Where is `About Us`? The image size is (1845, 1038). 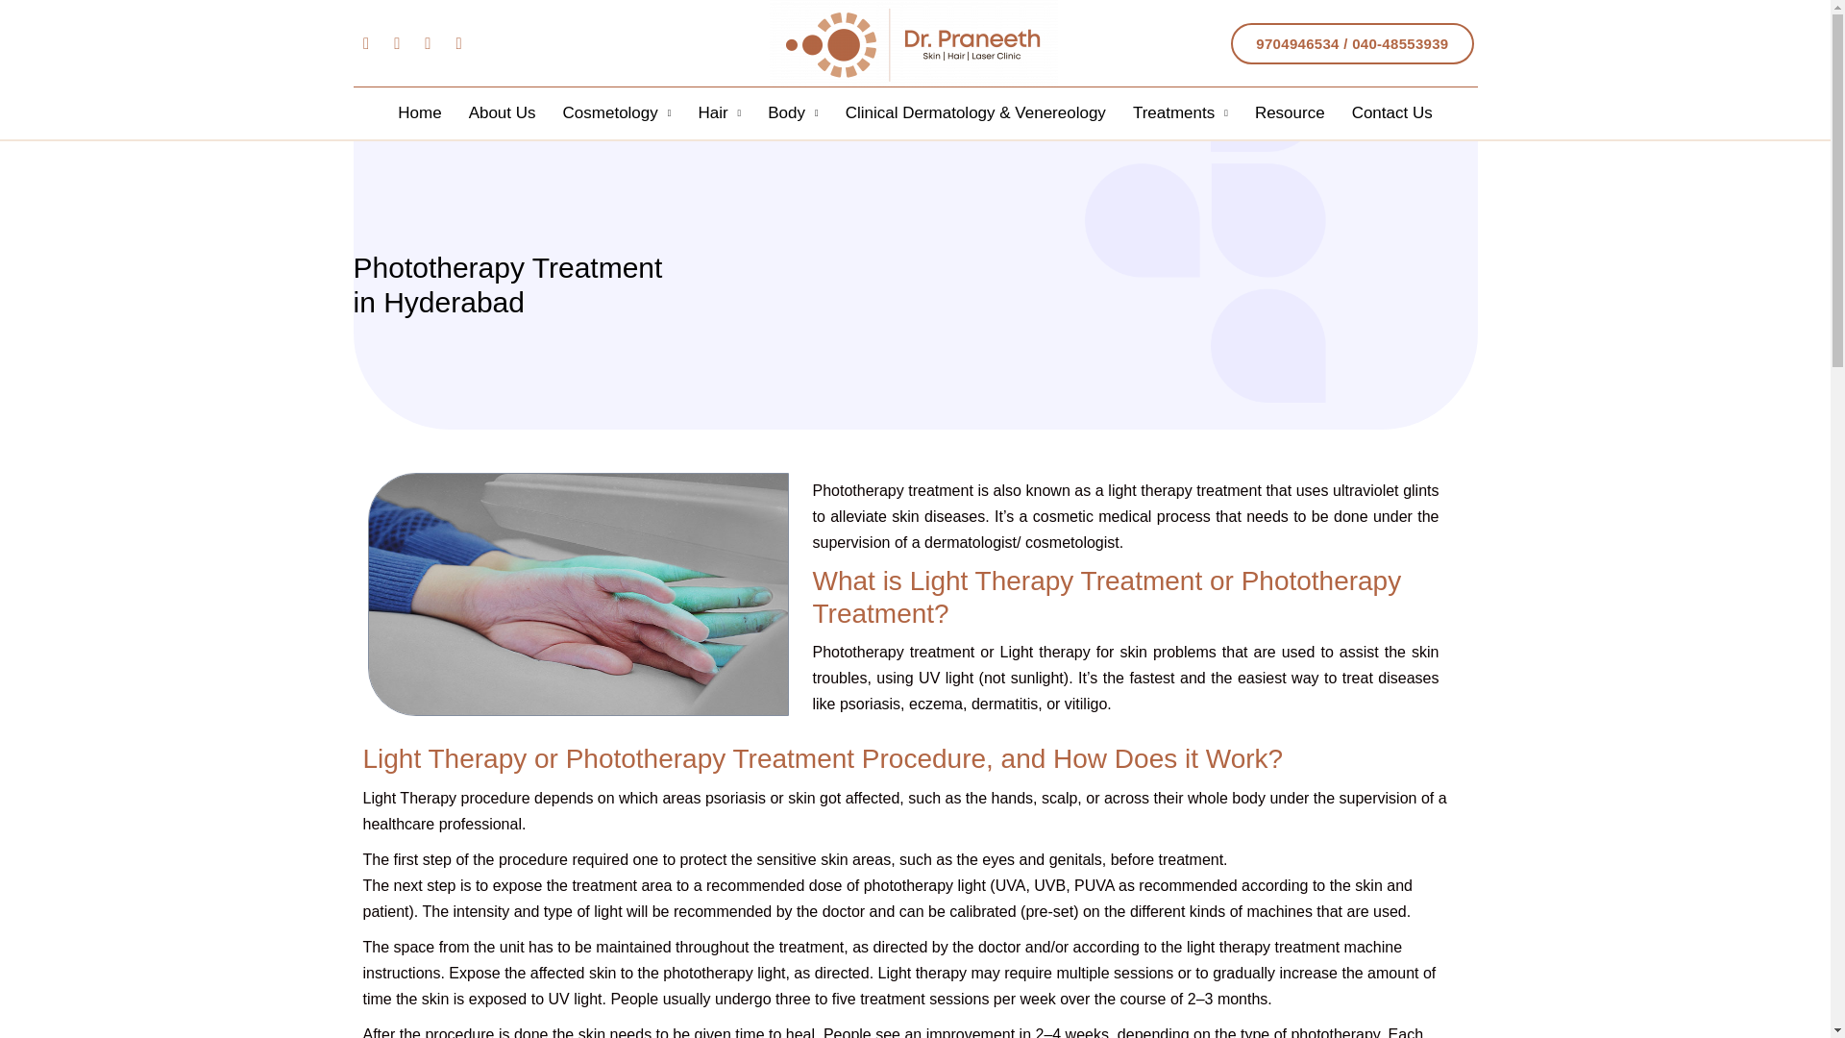 About Us is located at coordinates (503, 112).